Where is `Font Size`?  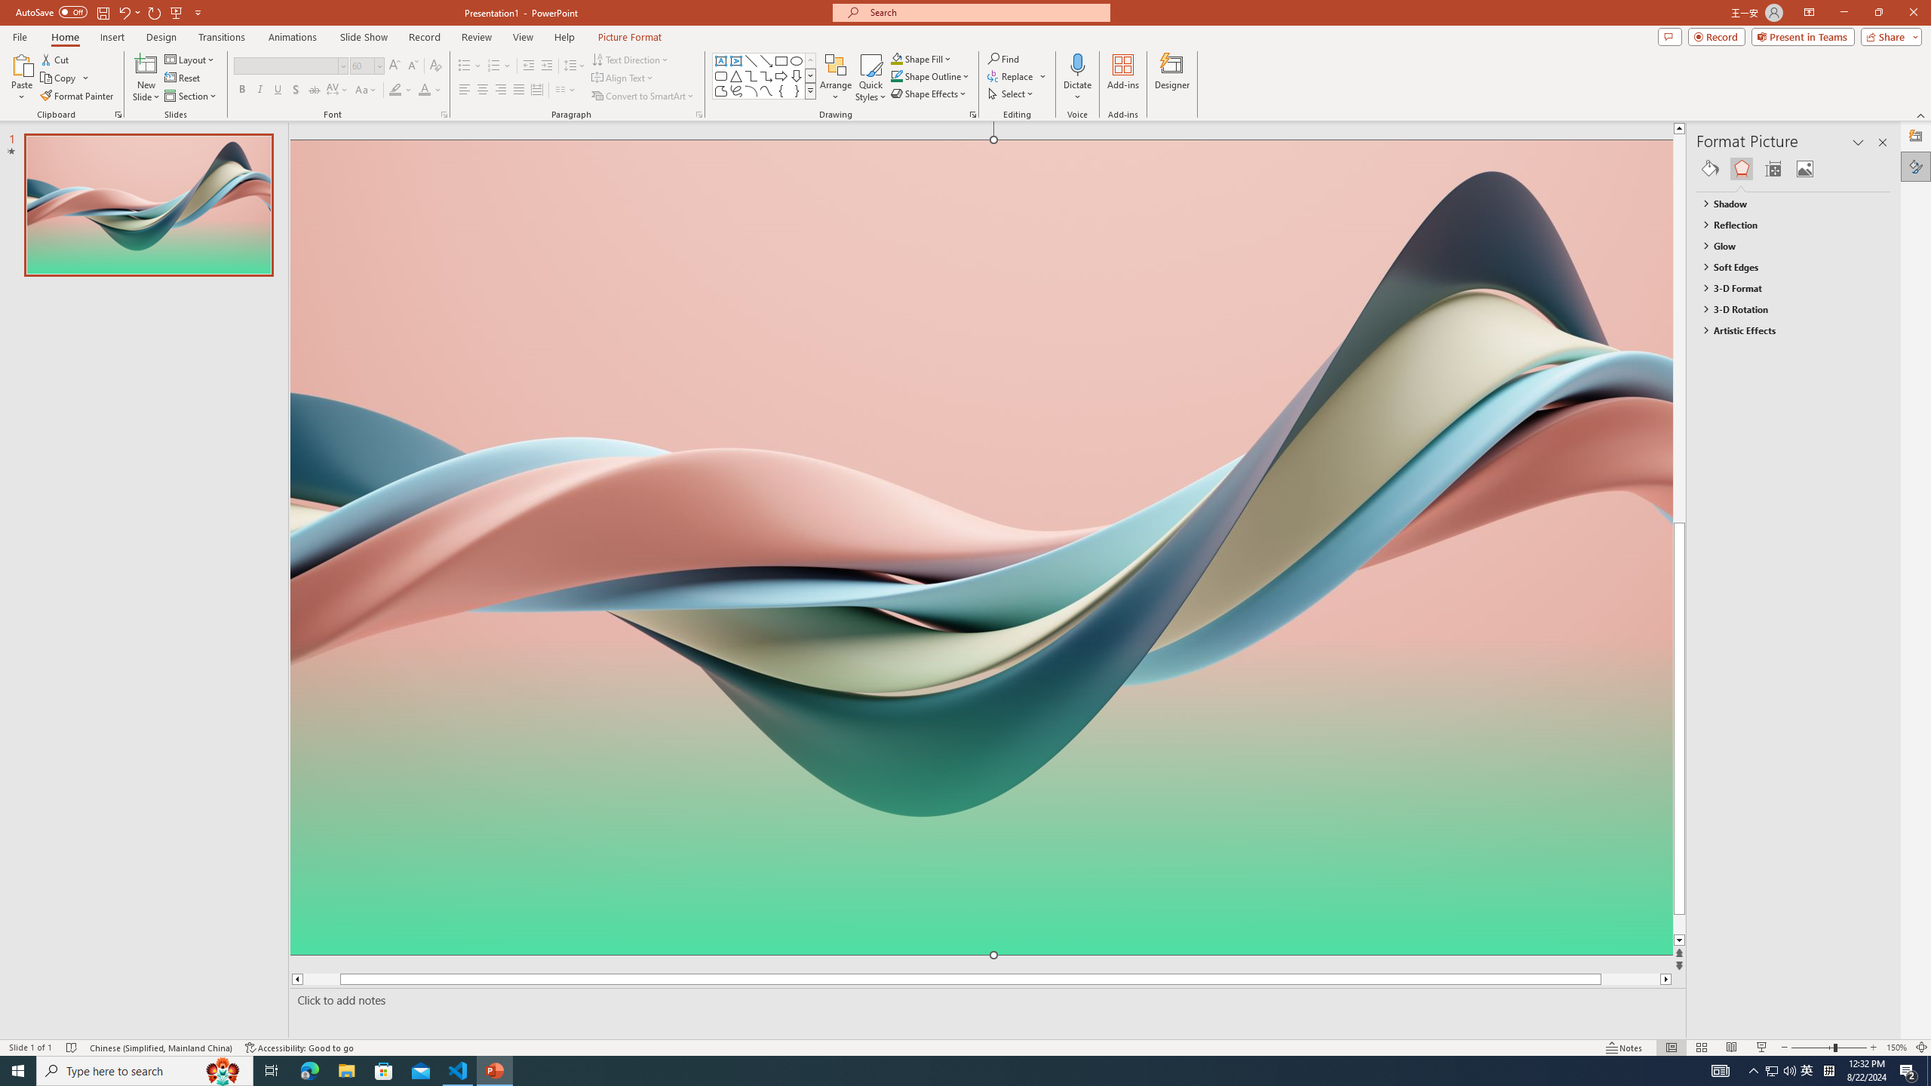
Font Size is located at coordinates (367, 66).